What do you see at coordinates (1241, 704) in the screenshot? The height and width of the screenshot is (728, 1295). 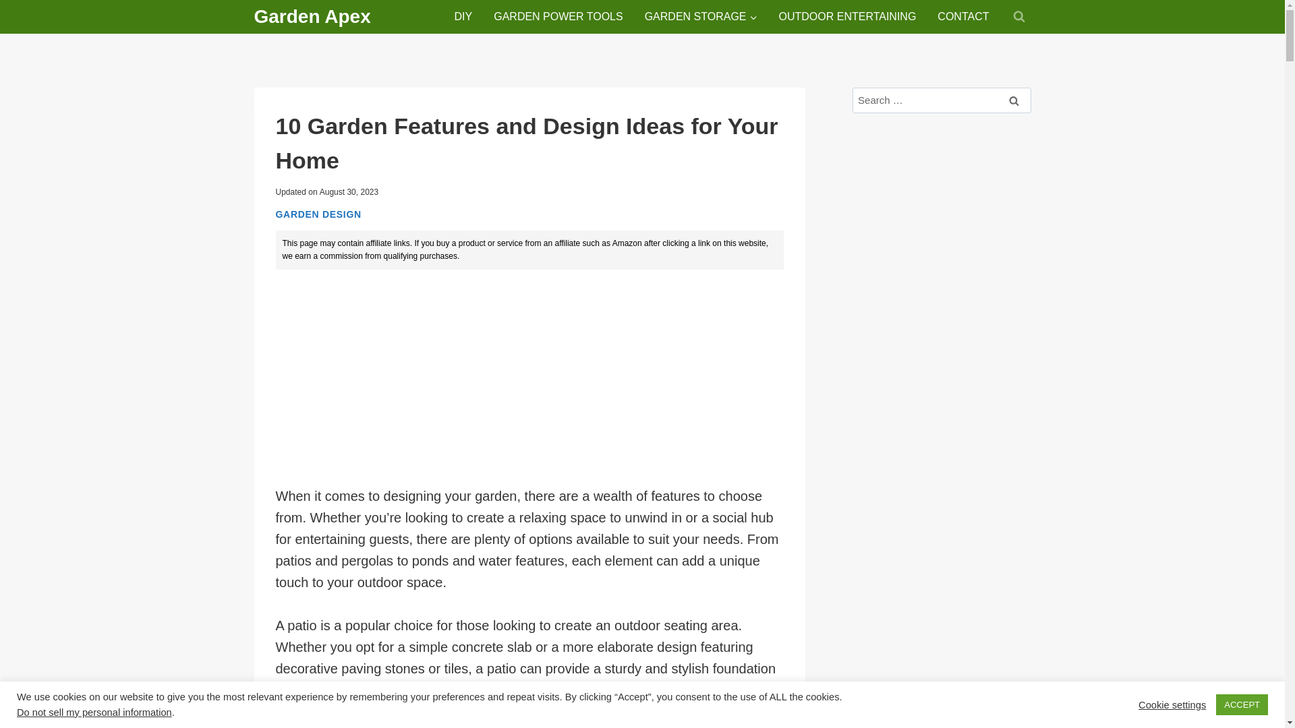 I see `ACCEPT` at bounding box center [1241, 704].